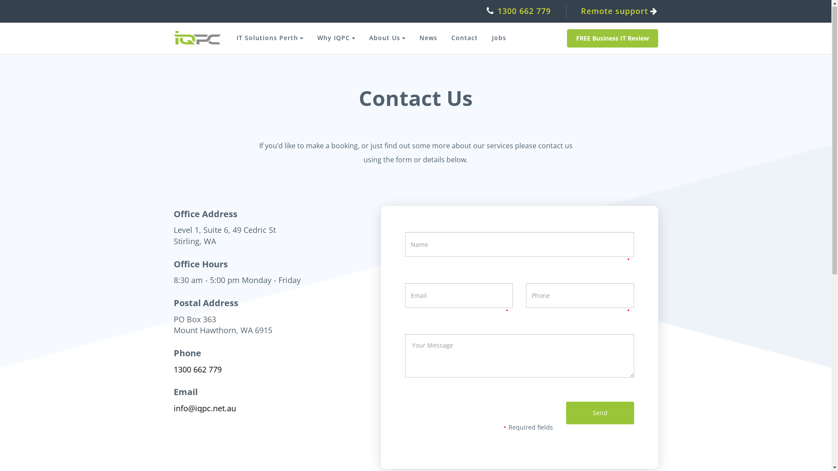 This screenshot has width=838, height=471. What do you see at coordinates (519, 11) in the screenshot?
I see `1300 662 779` at bounding box center [519, 11].